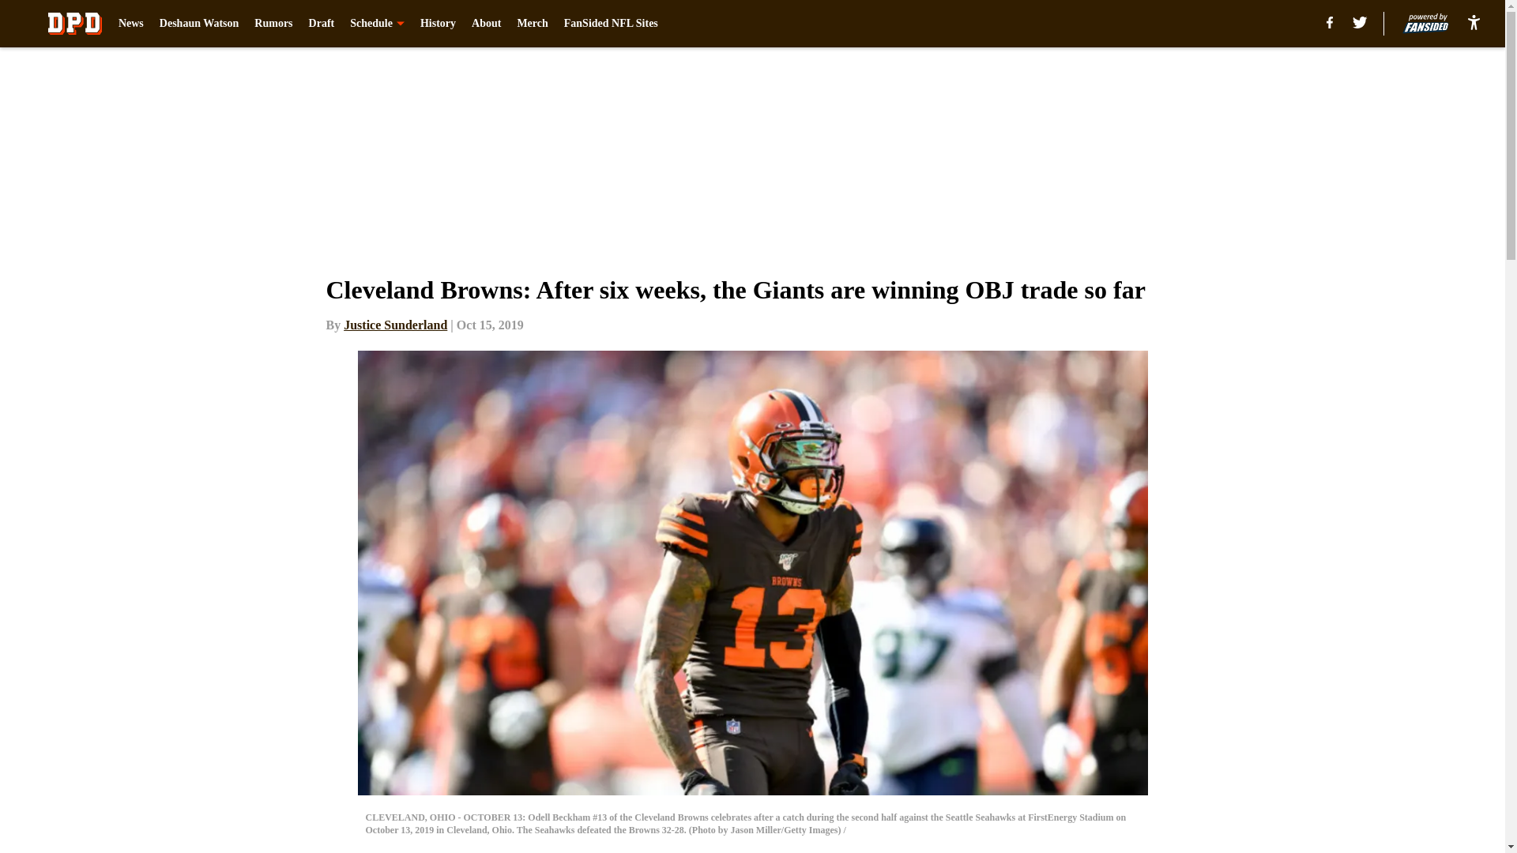  Describe the element at coordinates (438, 24) in the screenshot. I see `History` at that location.